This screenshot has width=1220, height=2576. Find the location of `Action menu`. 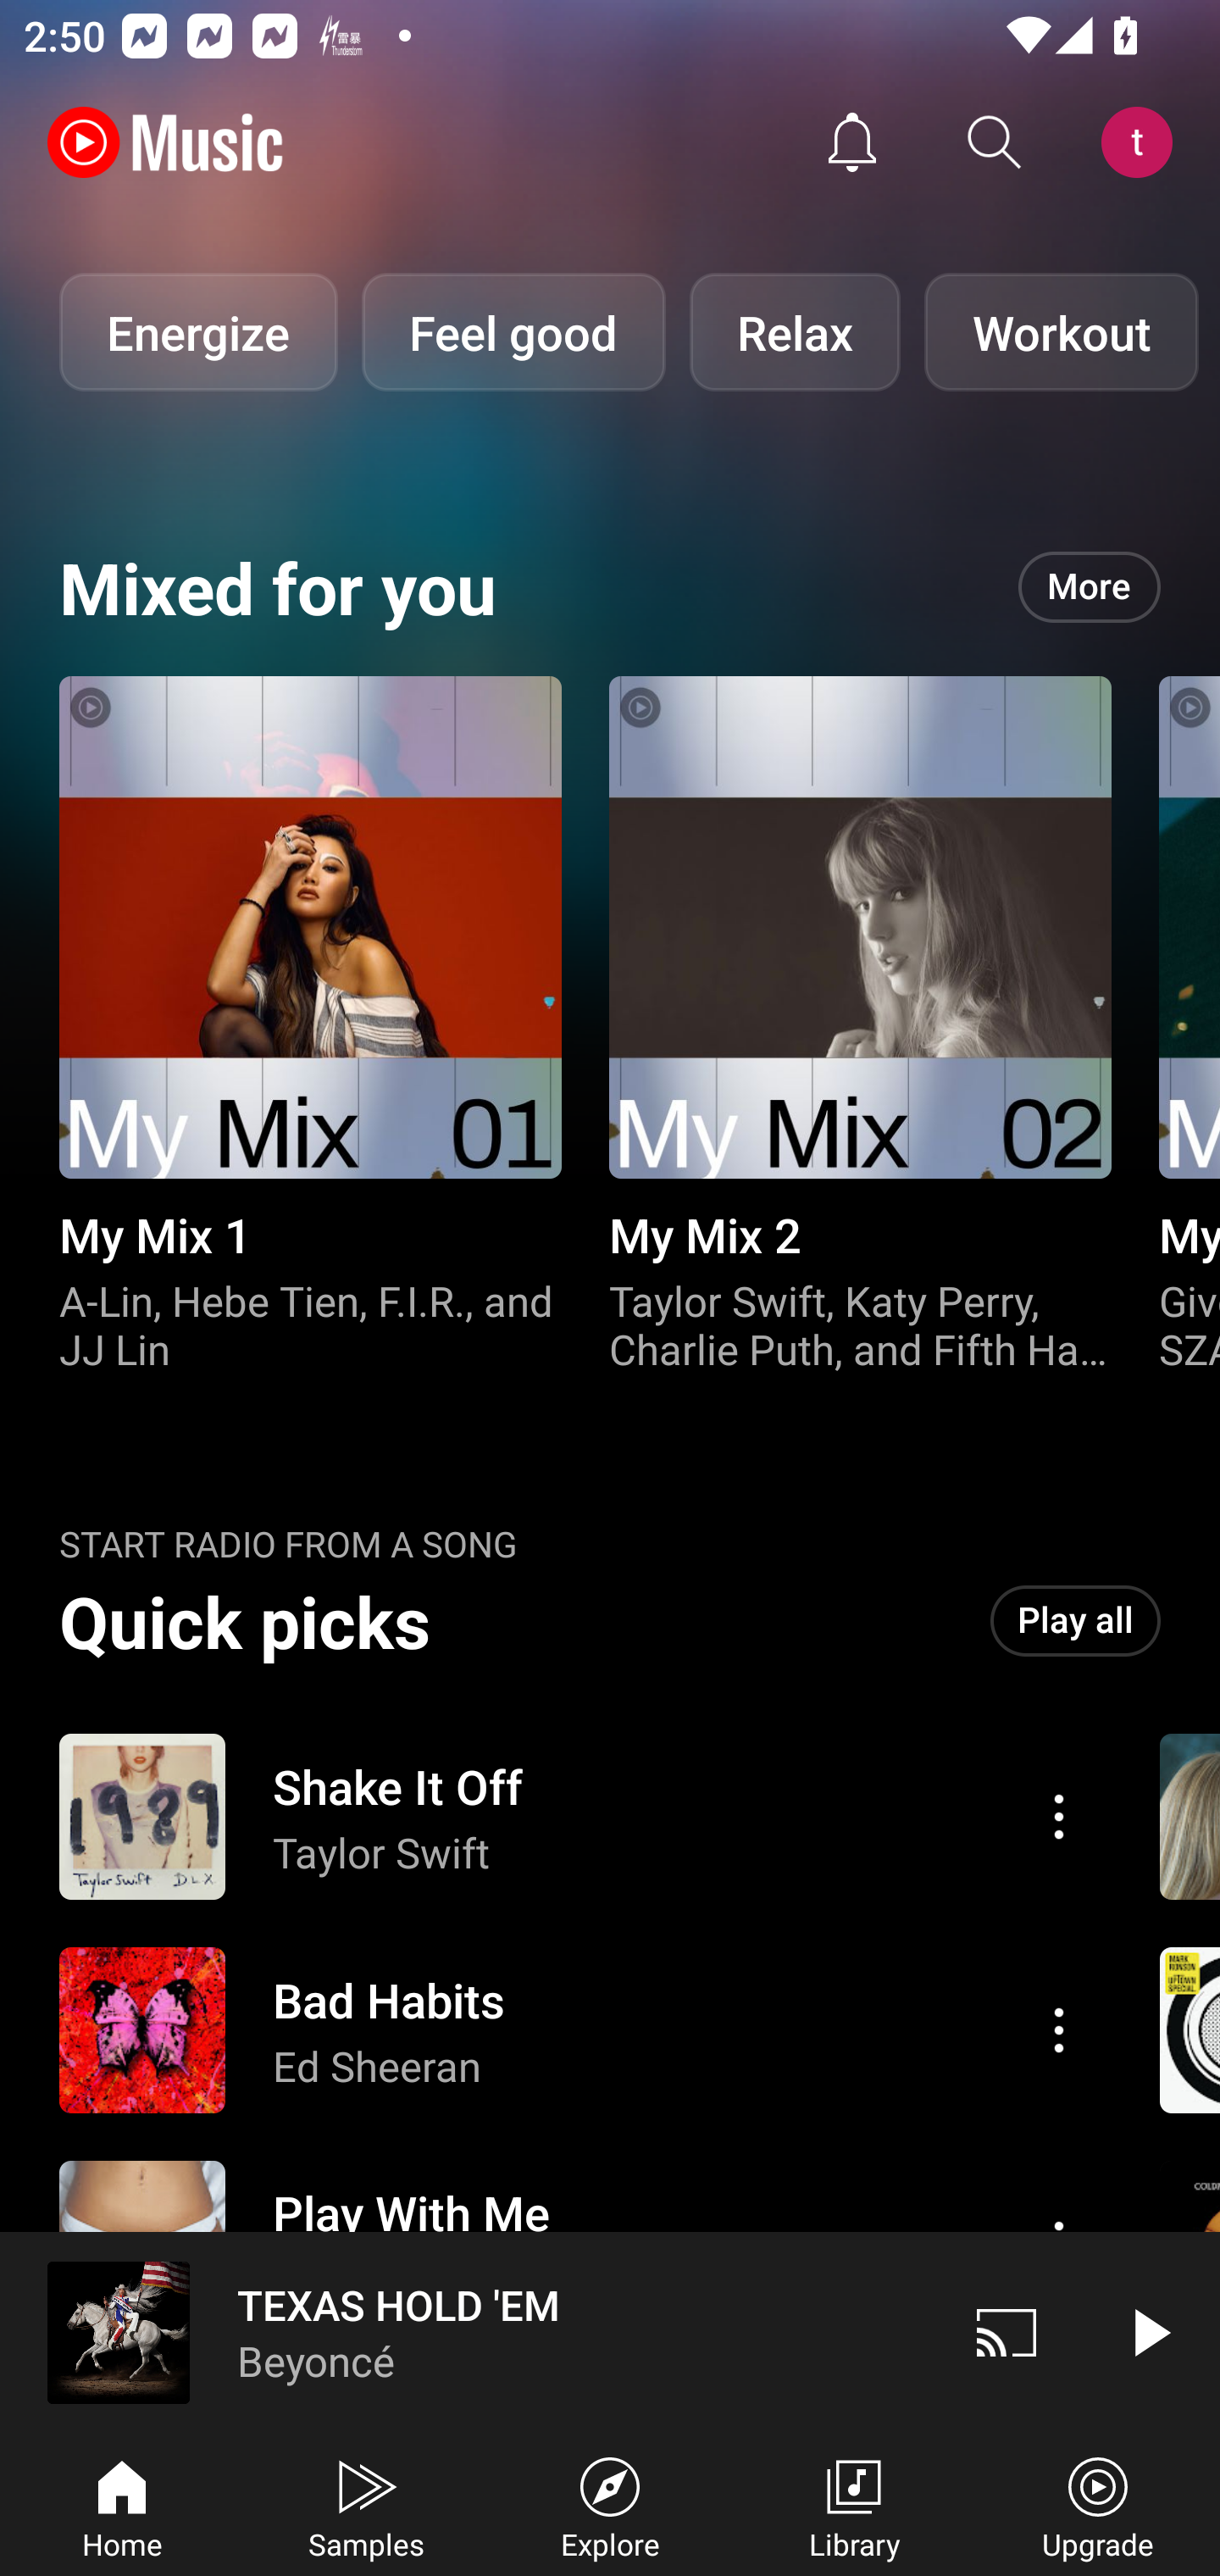

Action menu is located at coordinates (1059, 1817).